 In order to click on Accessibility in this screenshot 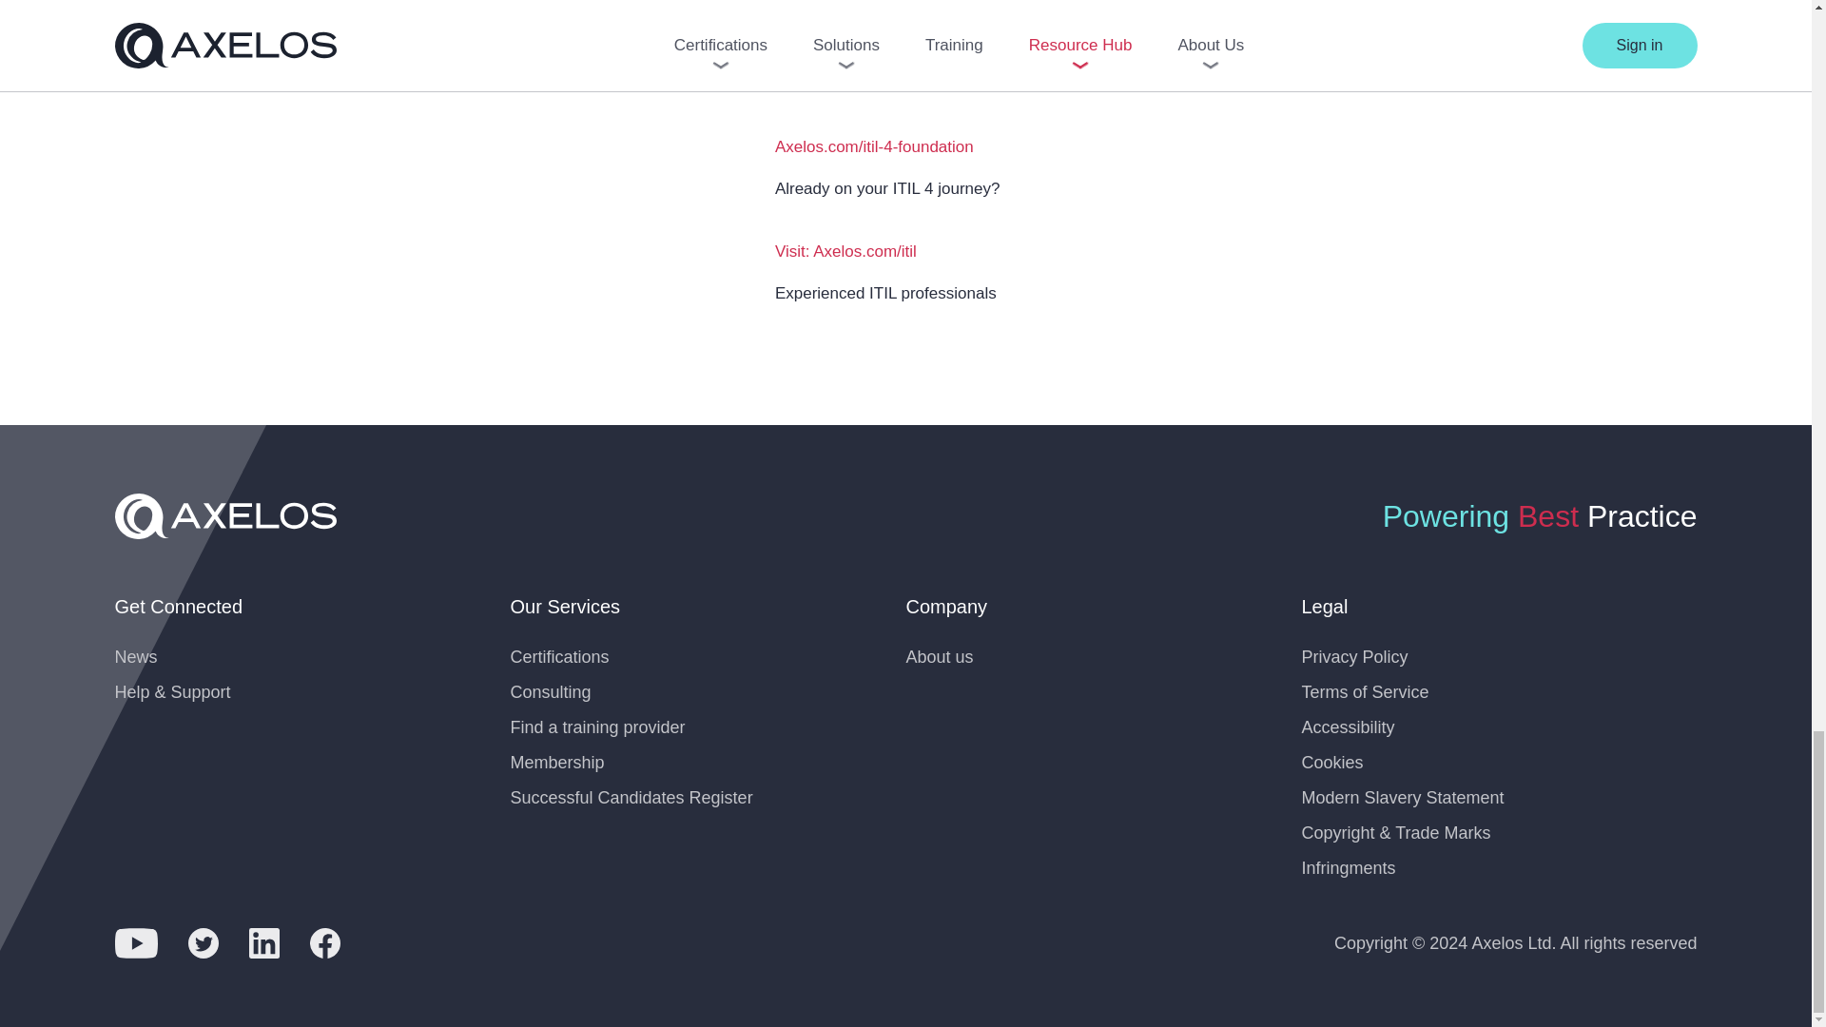, I will do `click(1347, 727)`.